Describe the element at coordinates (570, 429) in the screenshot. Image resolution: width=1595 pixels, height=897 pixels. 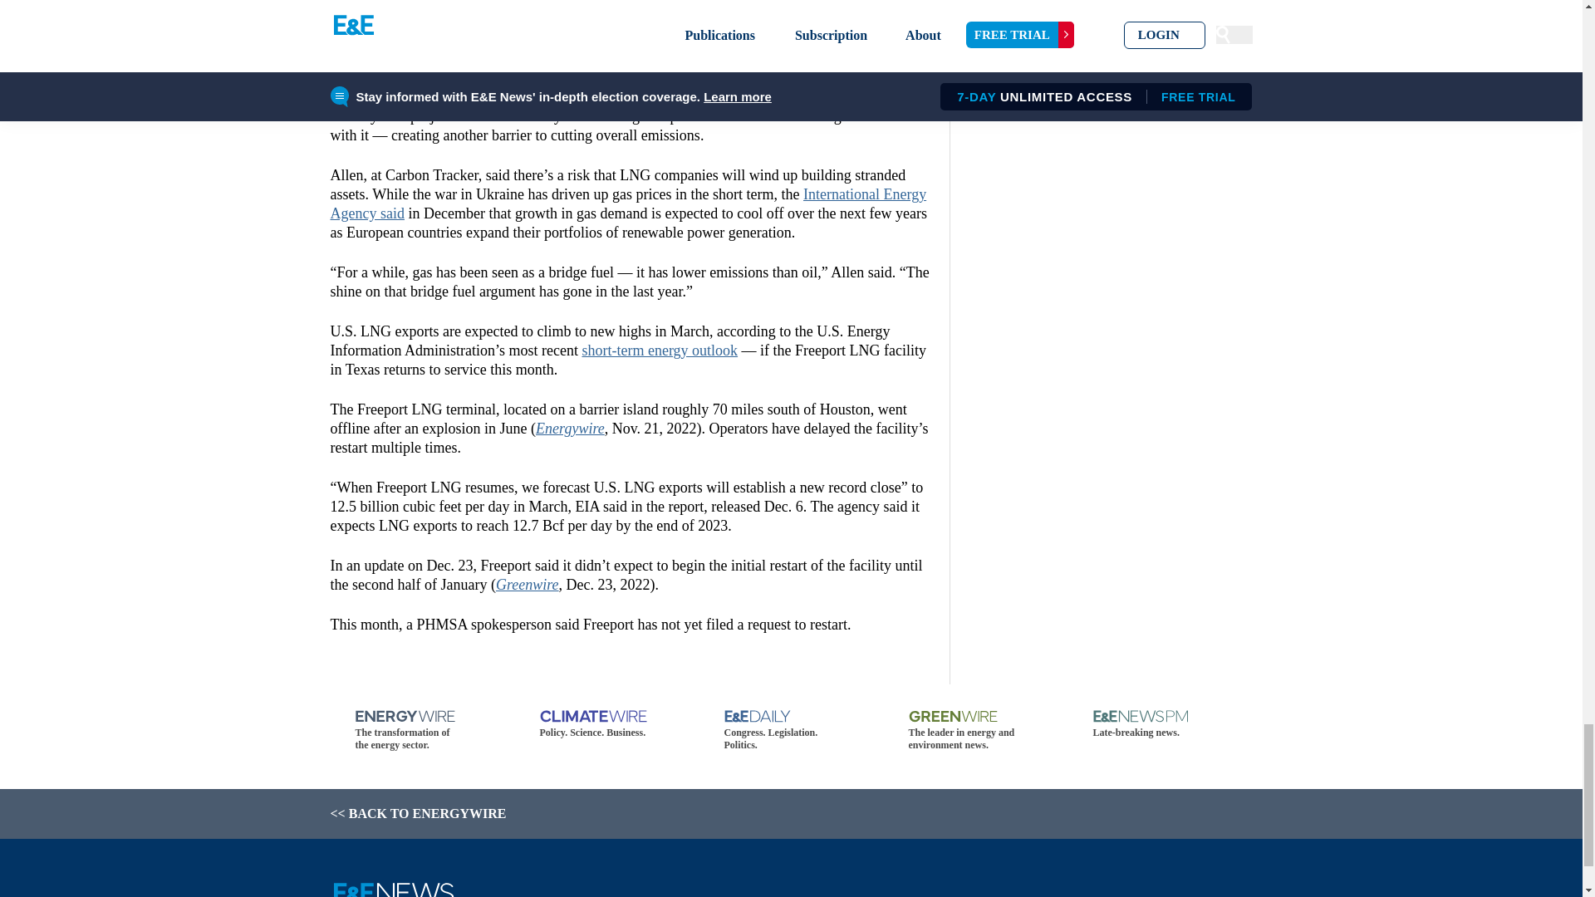
I see `Energywire` at that location.